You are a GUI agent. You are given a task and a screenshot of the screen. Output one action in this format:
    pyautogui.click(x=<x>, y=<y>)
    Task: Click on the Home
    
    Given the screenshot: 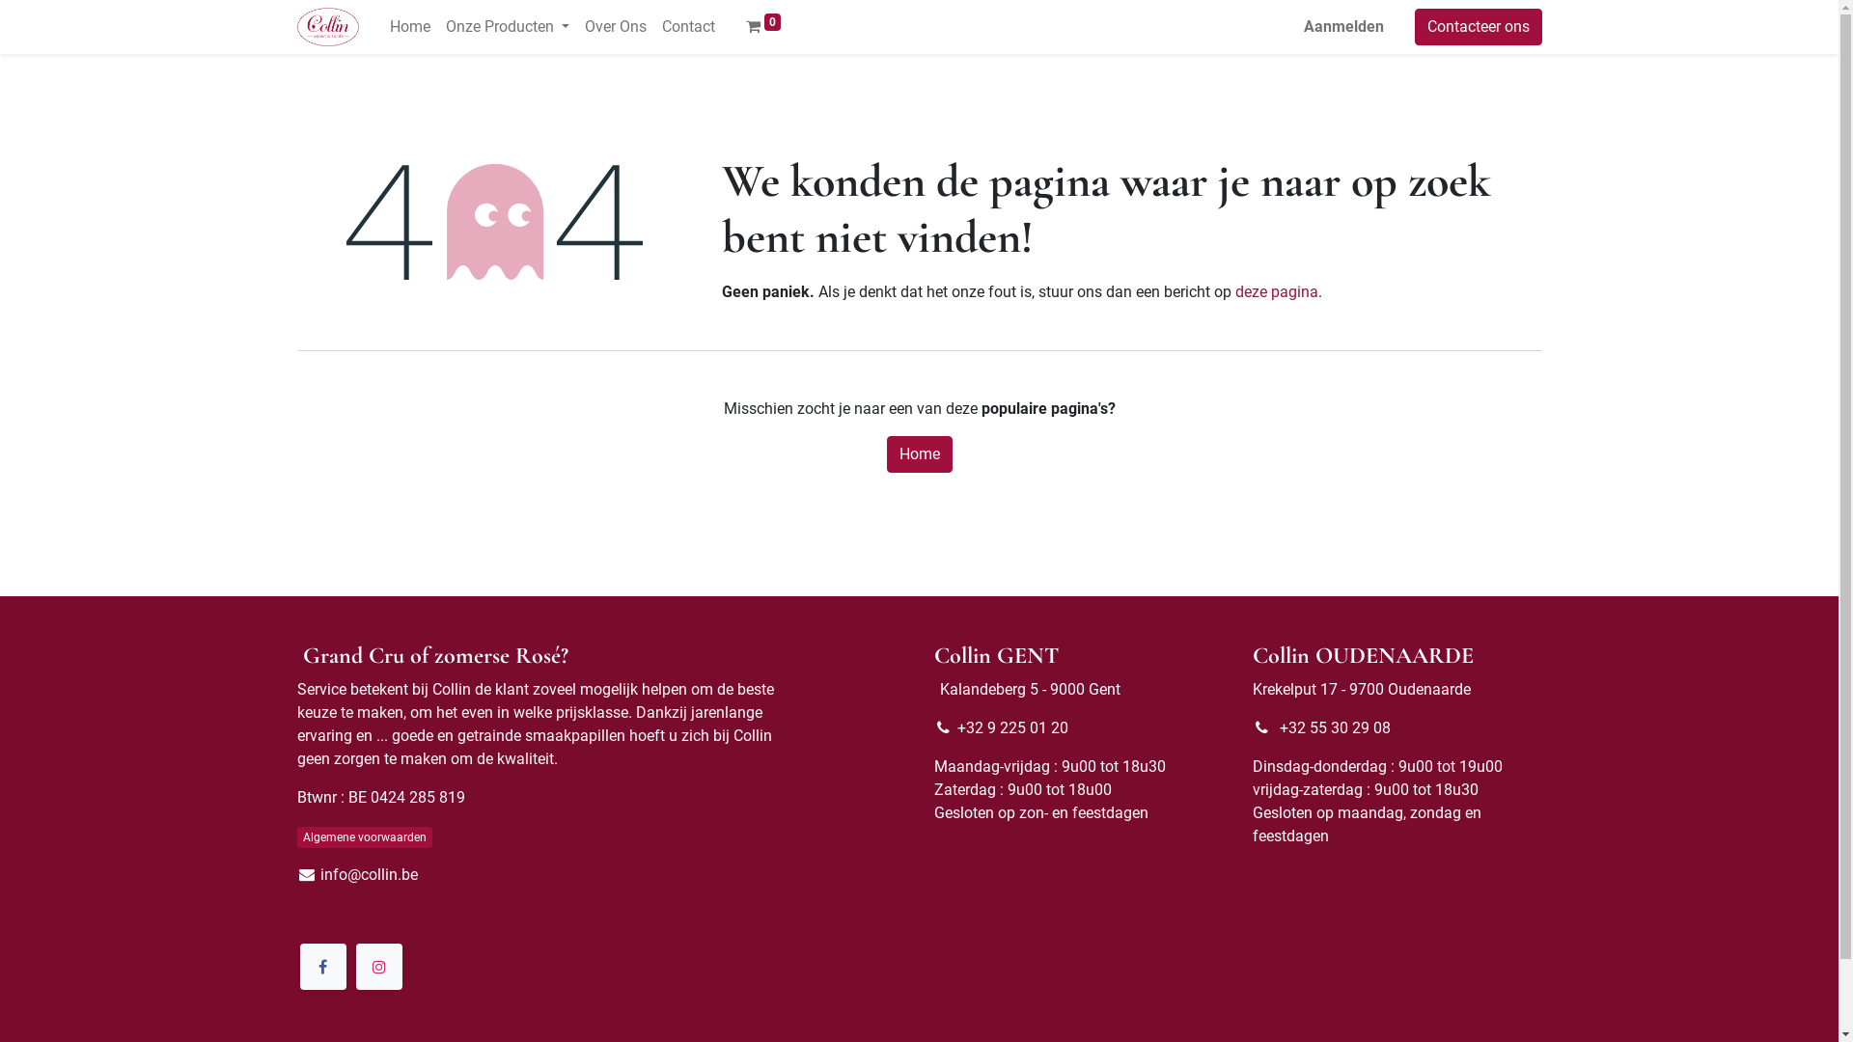 What is the action you would take?
    pyautogui.click(x=919, y=454)
    